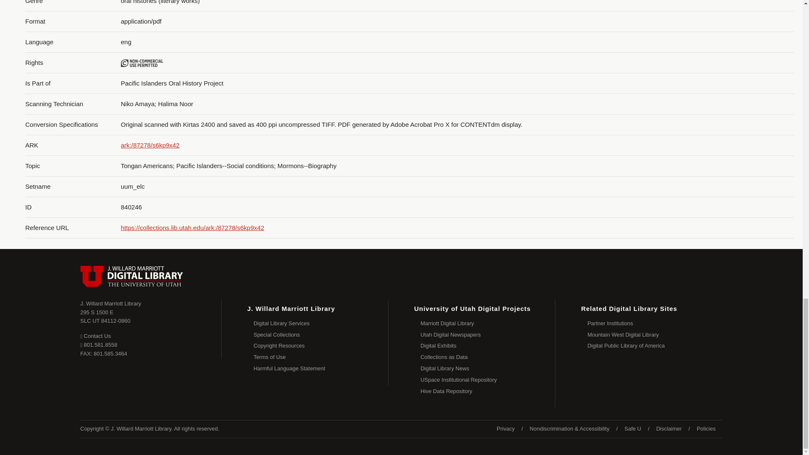  What do you see at coordinates (488, 324) in the screenshot?
I see `Digital Library News` at bounding box center [488, 324].